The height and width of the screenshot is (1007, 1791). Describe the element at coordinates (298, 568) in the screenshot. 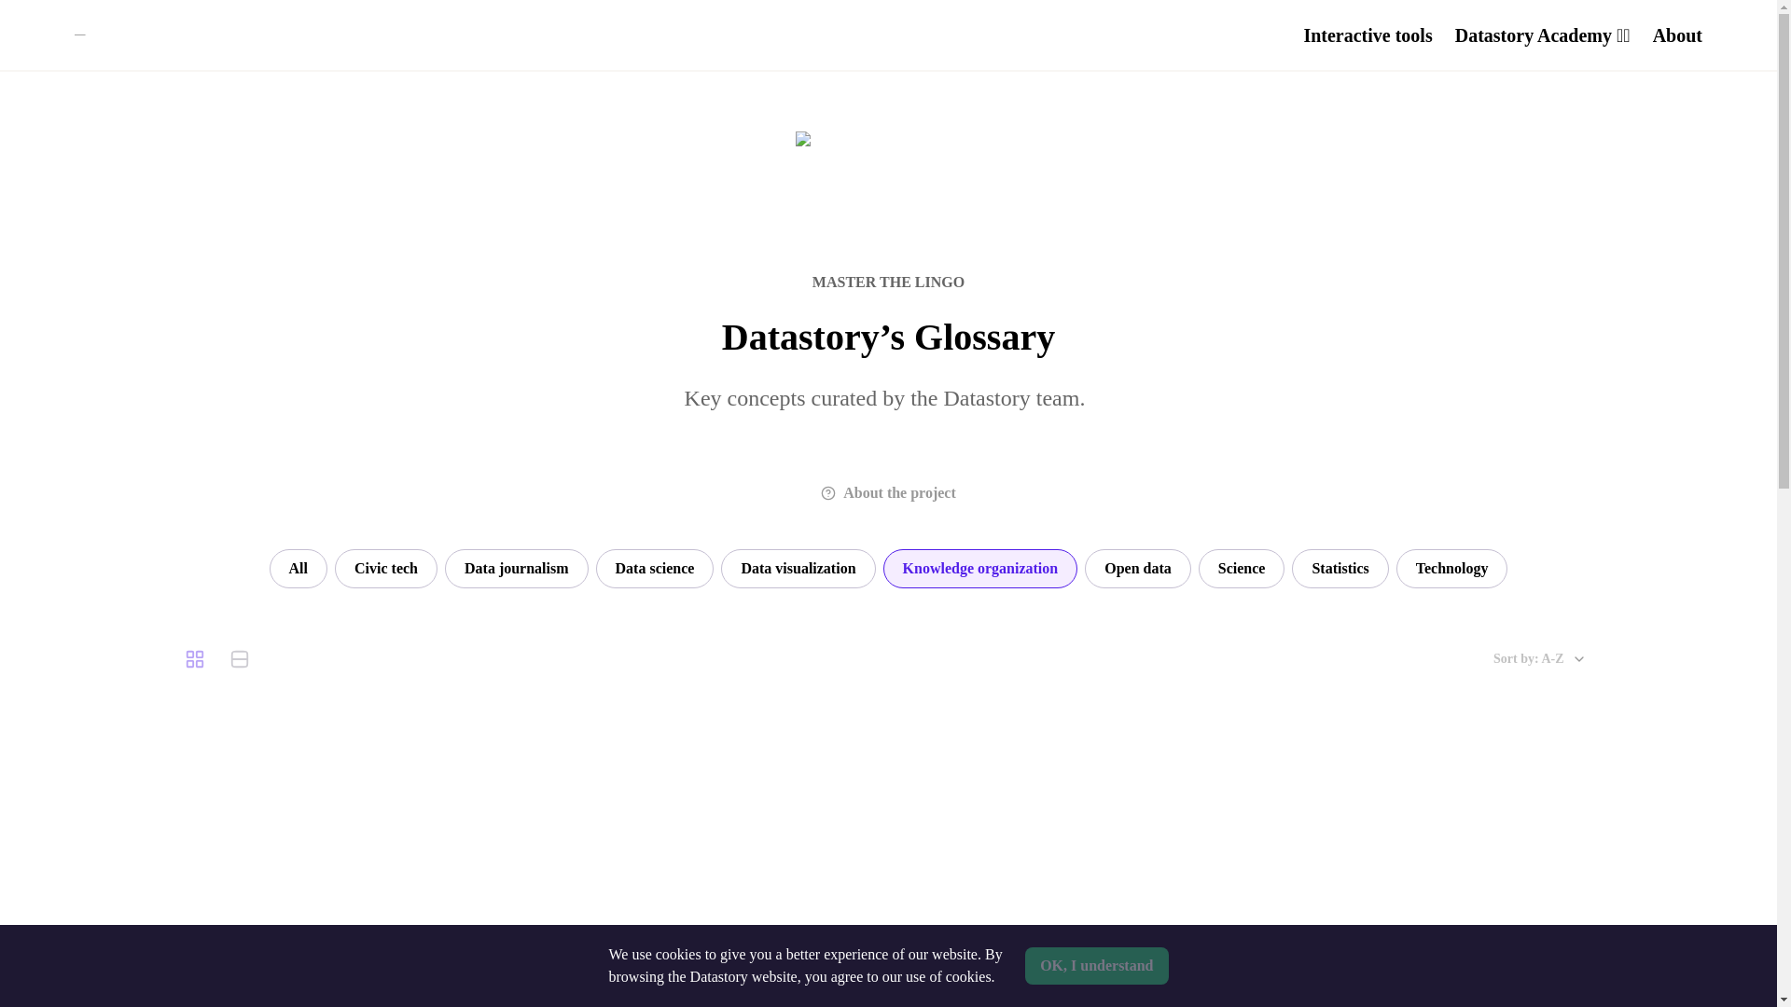

I see `All` at that location.